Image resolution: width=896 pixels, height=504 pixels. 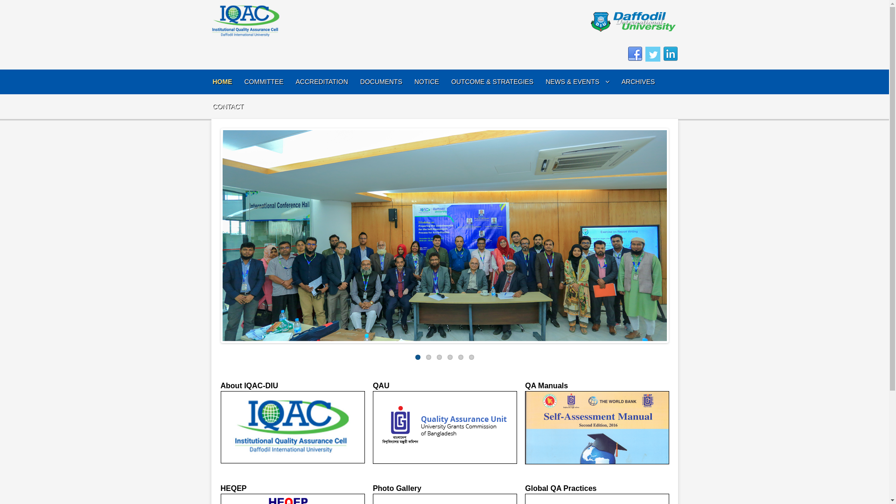 I want to click on ACCREDITATION, so click(x=322, y=82).